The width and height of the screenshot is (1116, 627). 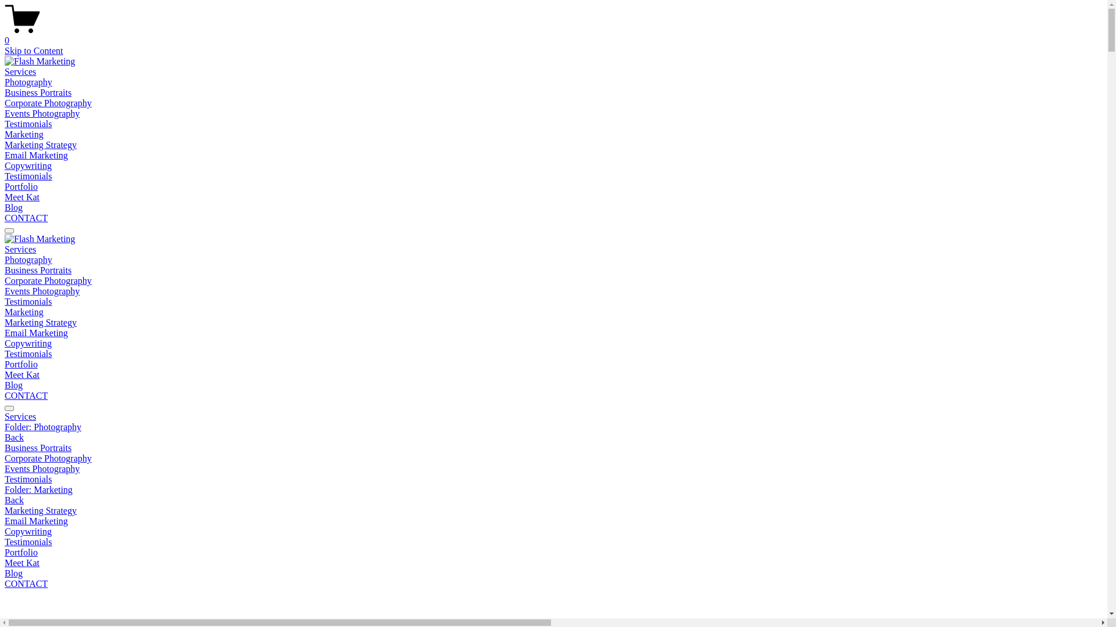 What do you see at coordinates (41, 511) in the screenshot?
I see `Marketing Strategy` at bounding box center [41, 511].